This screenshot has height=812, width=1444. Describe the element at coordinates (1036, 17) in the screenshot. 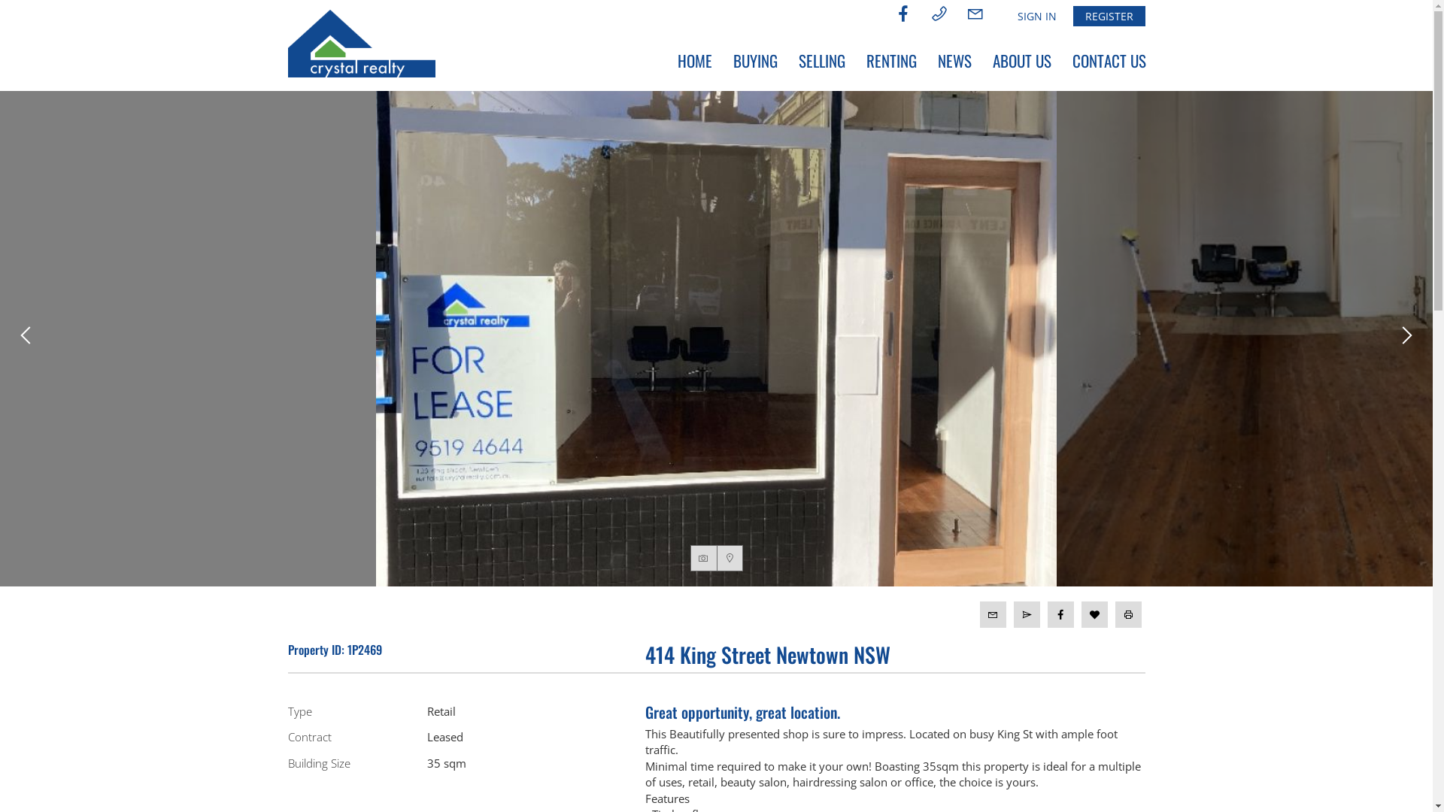

I see `SIGN IN` at that location.